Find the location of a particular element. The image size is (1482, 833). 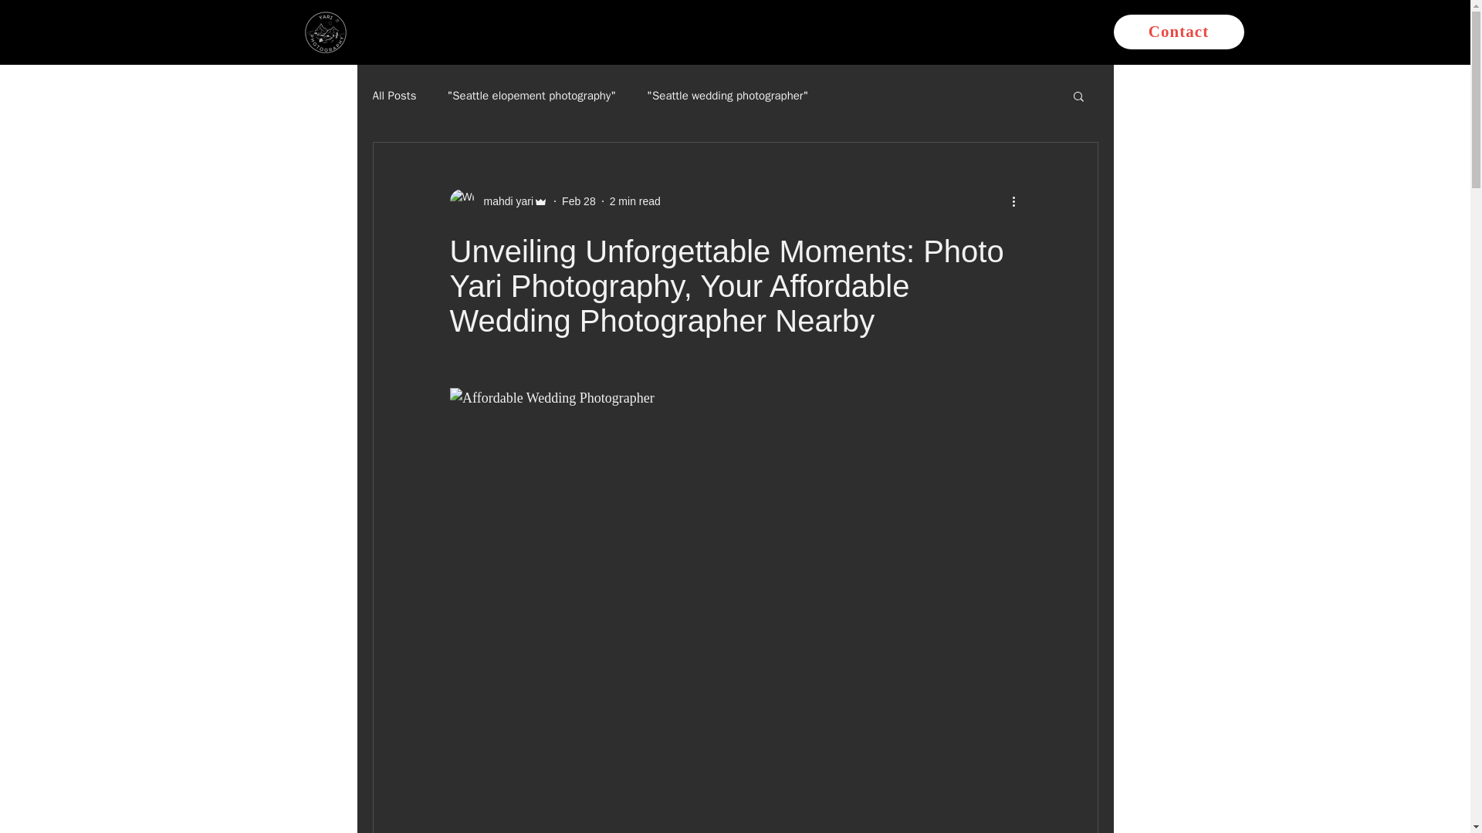

Contact is located at coordinates (1178, 32).